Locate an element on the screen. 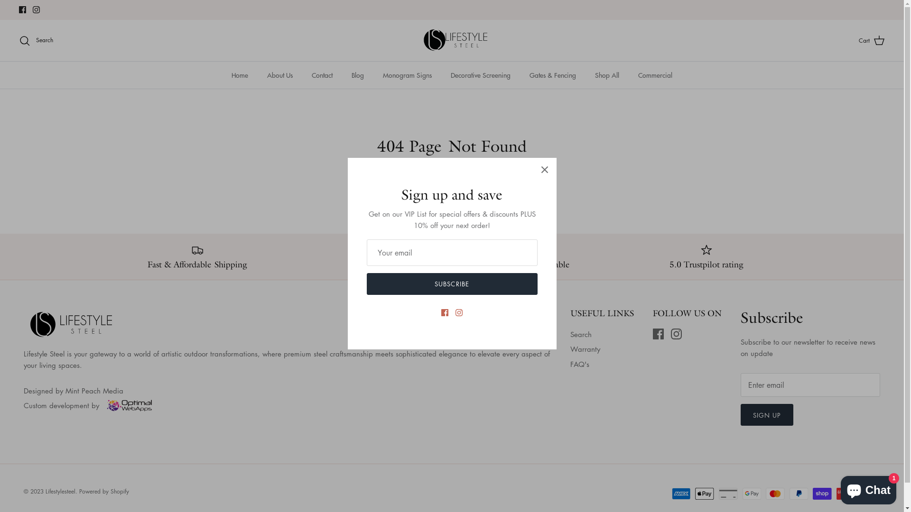  Facebook is located at coordinates (23, 9).